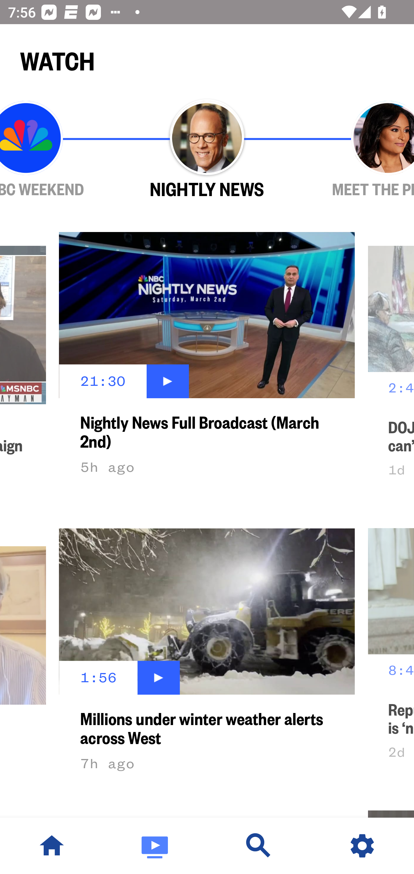 The image size is (414, 874). Describe the element at coordinates (356, 150) in the screenshot. I see `MEET THE PRESS` at that location.